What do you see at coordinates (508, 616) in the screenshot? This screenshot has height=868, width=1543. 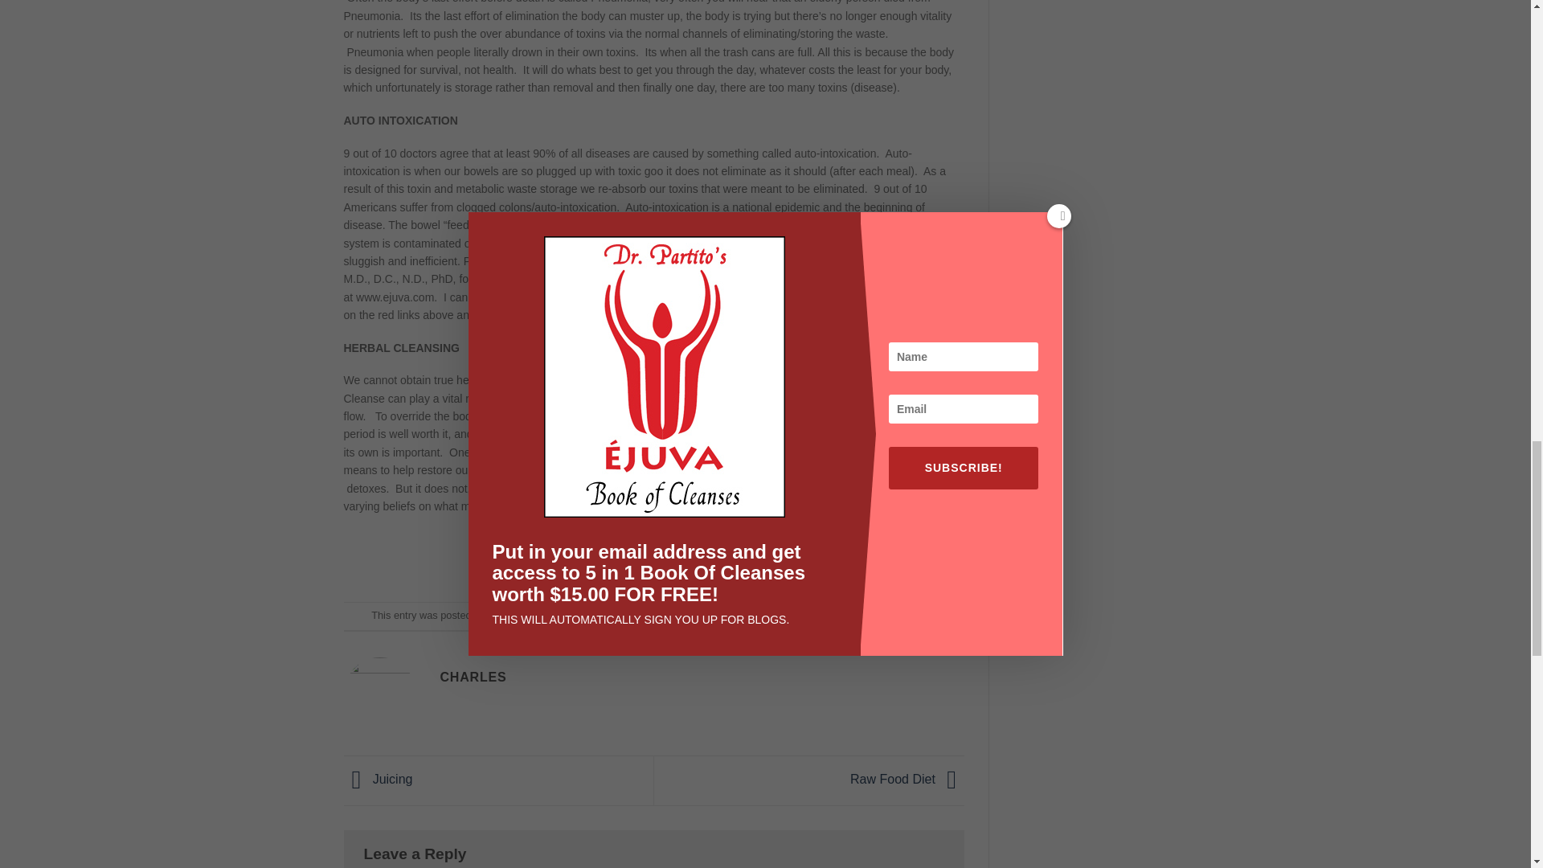 I see `Dr. Partito` at bounding box center [508, 616].